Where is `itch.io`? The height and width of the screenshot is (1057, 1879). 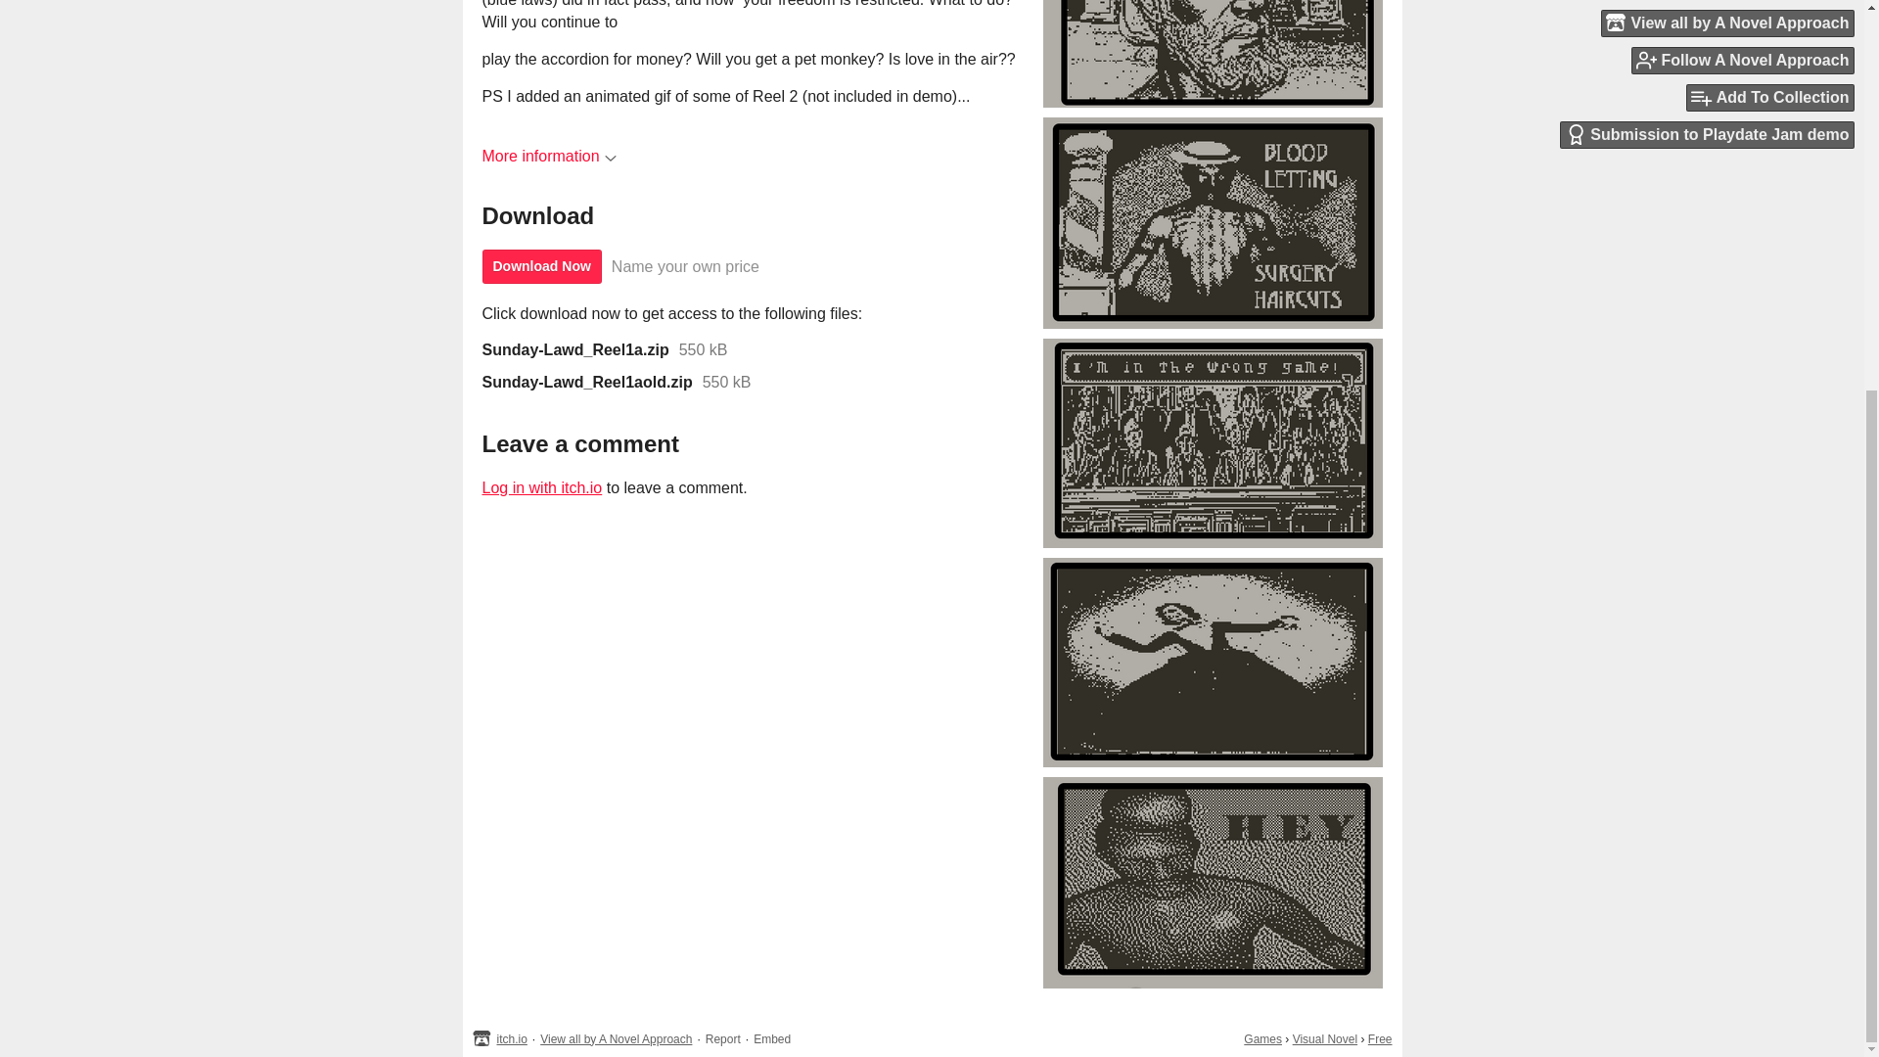
itch.io is located at coordinates (513, 1039).